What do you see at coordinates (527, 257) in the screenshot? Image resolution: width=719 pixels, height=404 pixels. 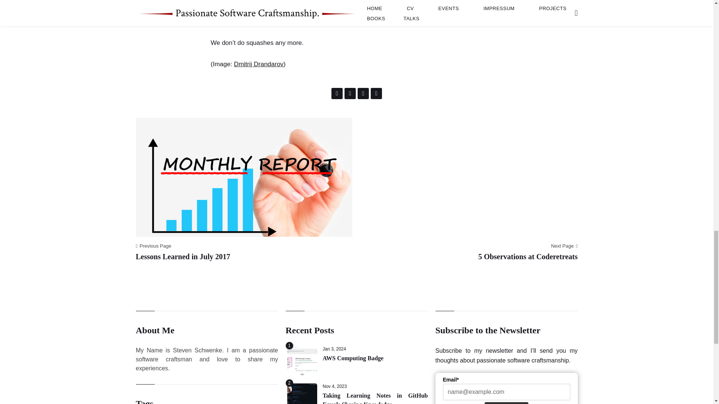 I see `5 Observations at Coderetreats` at bounding box center [527, 257].